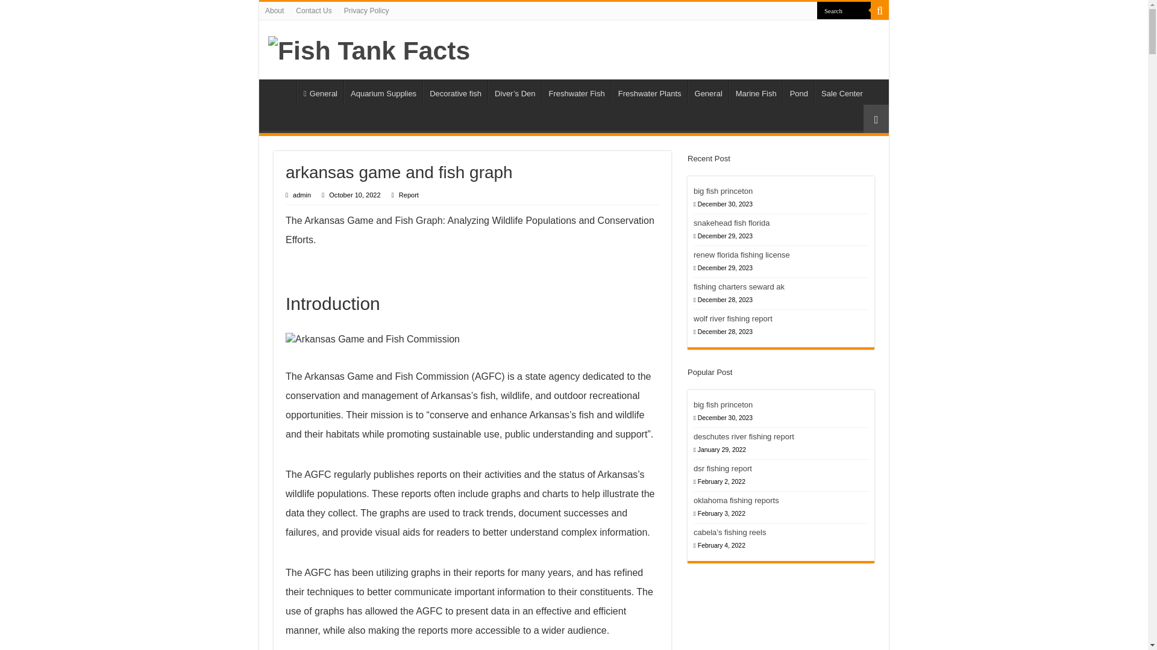 The image size is (1157, 650). I want to click on Search, so click(880, 11).